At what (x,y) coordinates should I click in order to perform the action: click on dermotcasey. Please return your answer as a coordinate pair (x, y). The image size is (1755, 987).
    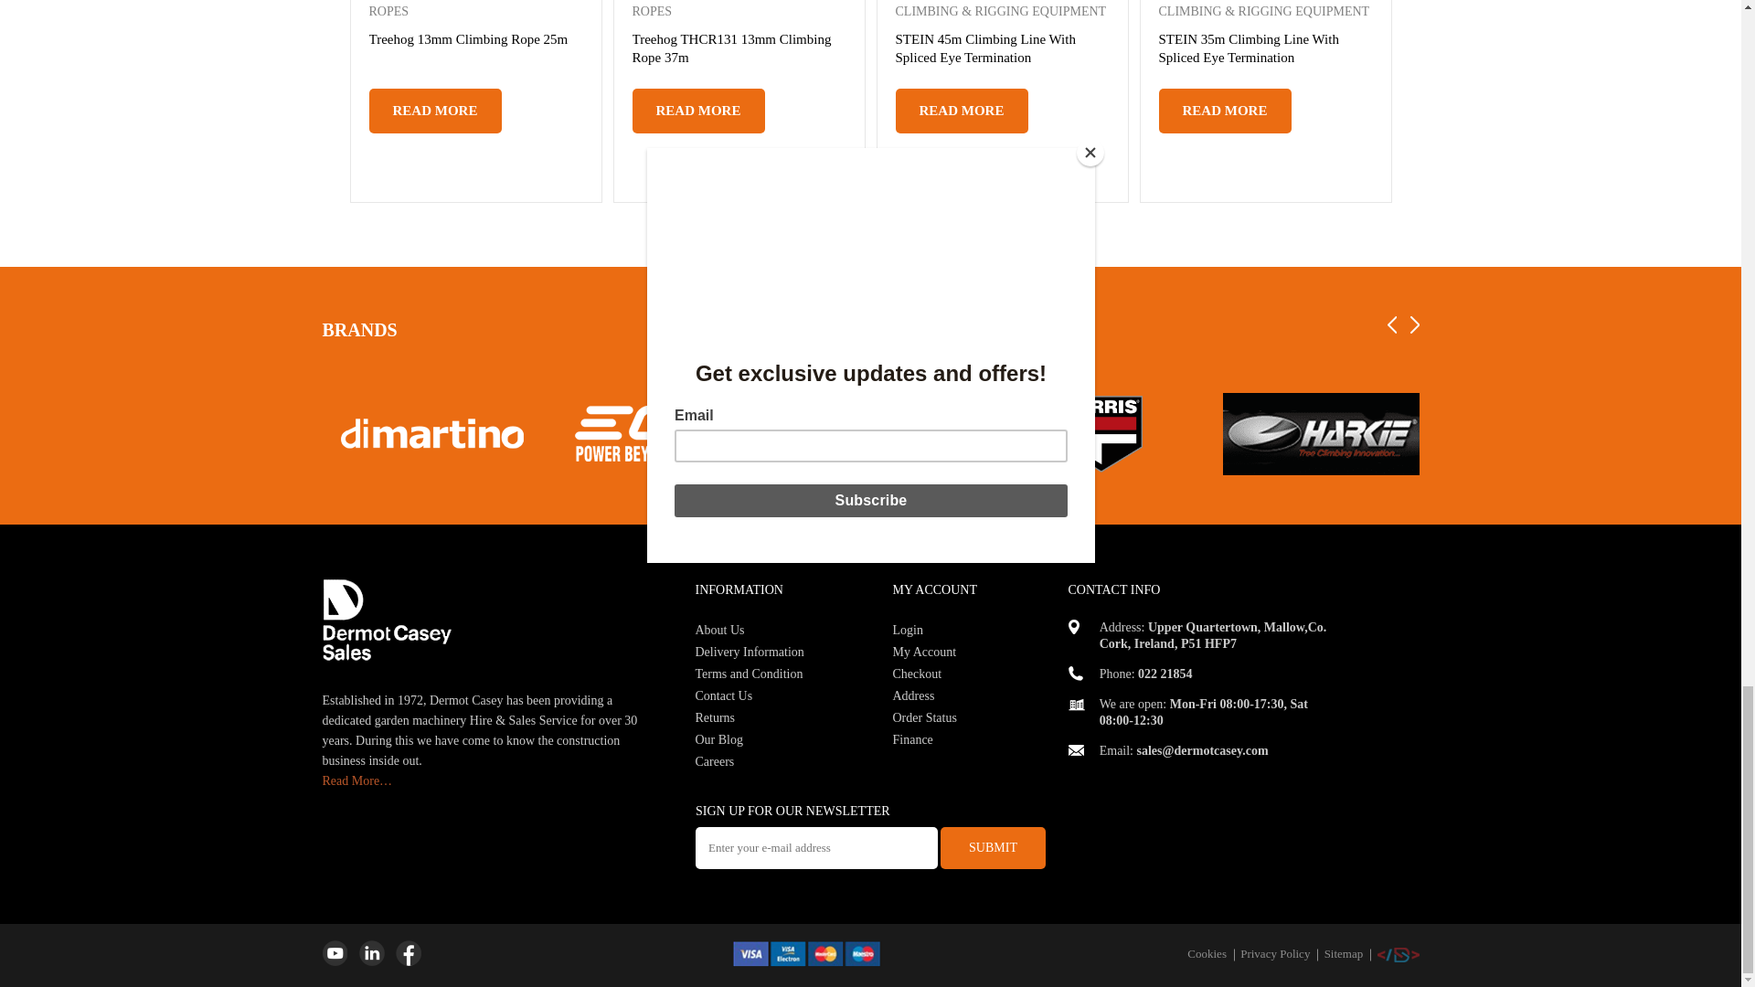
    Looking at the image, I should click on (1075, 704).